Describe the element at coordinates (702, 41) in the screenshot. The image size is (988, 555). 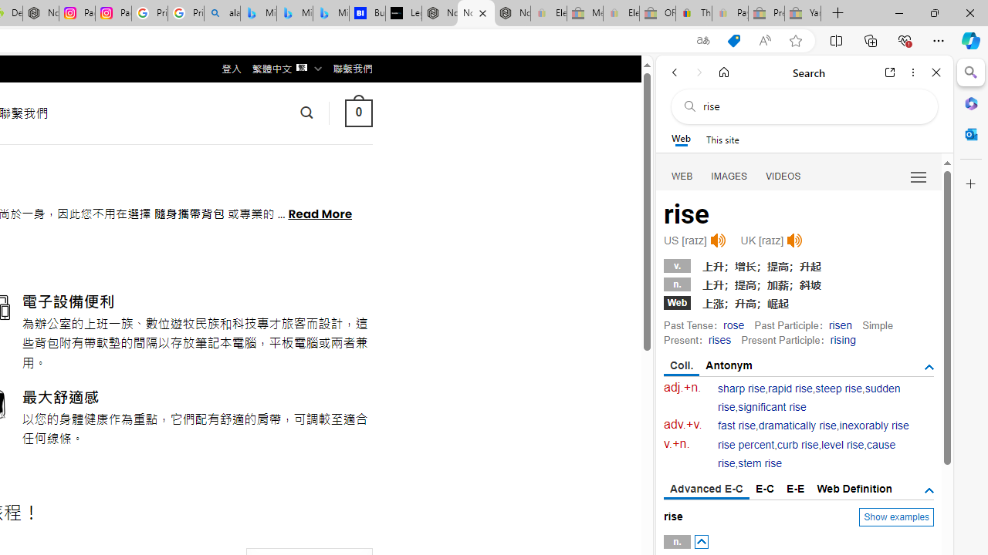
I see `Show translate options` at that location.